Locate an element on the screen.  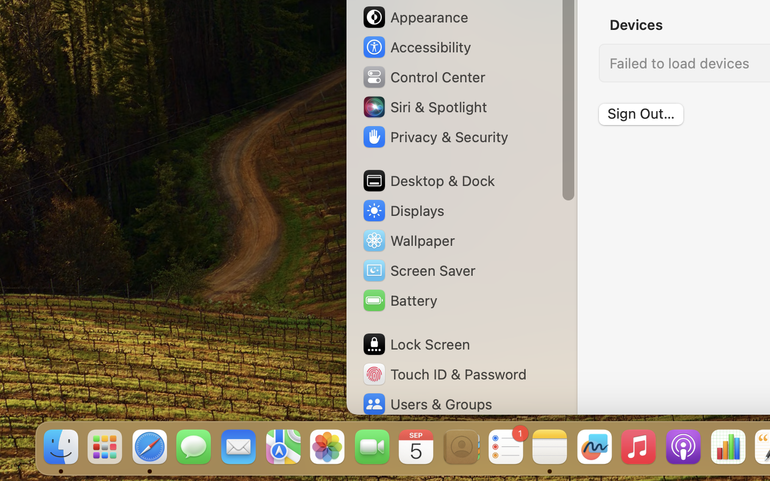
Failed to load devices is located at coordinates (680, 63).